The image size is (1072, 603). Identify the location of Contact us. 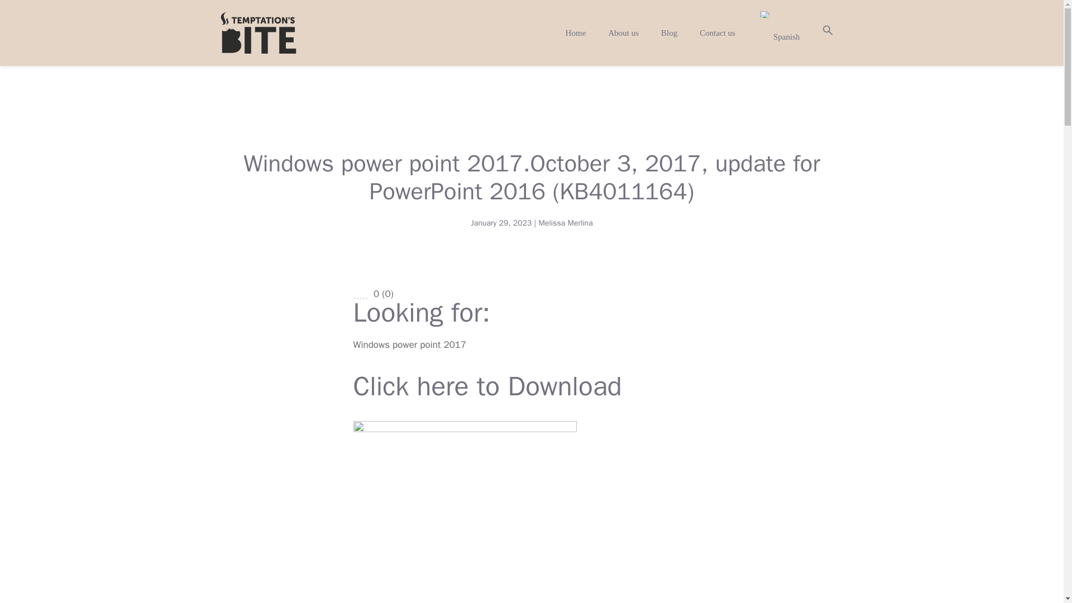
(717, 32).